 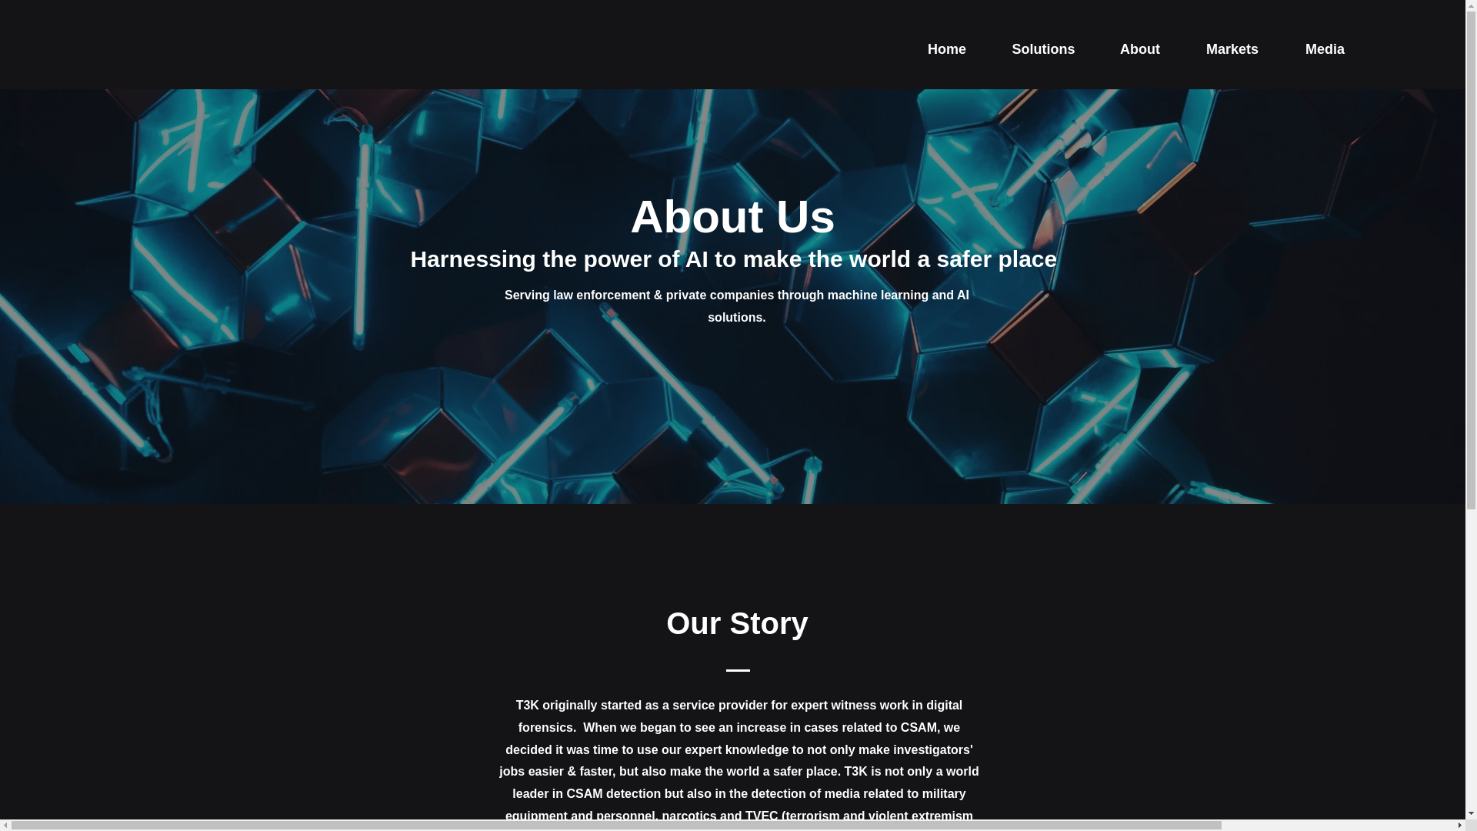 I want to click on About, so click(x=1140, y=49).